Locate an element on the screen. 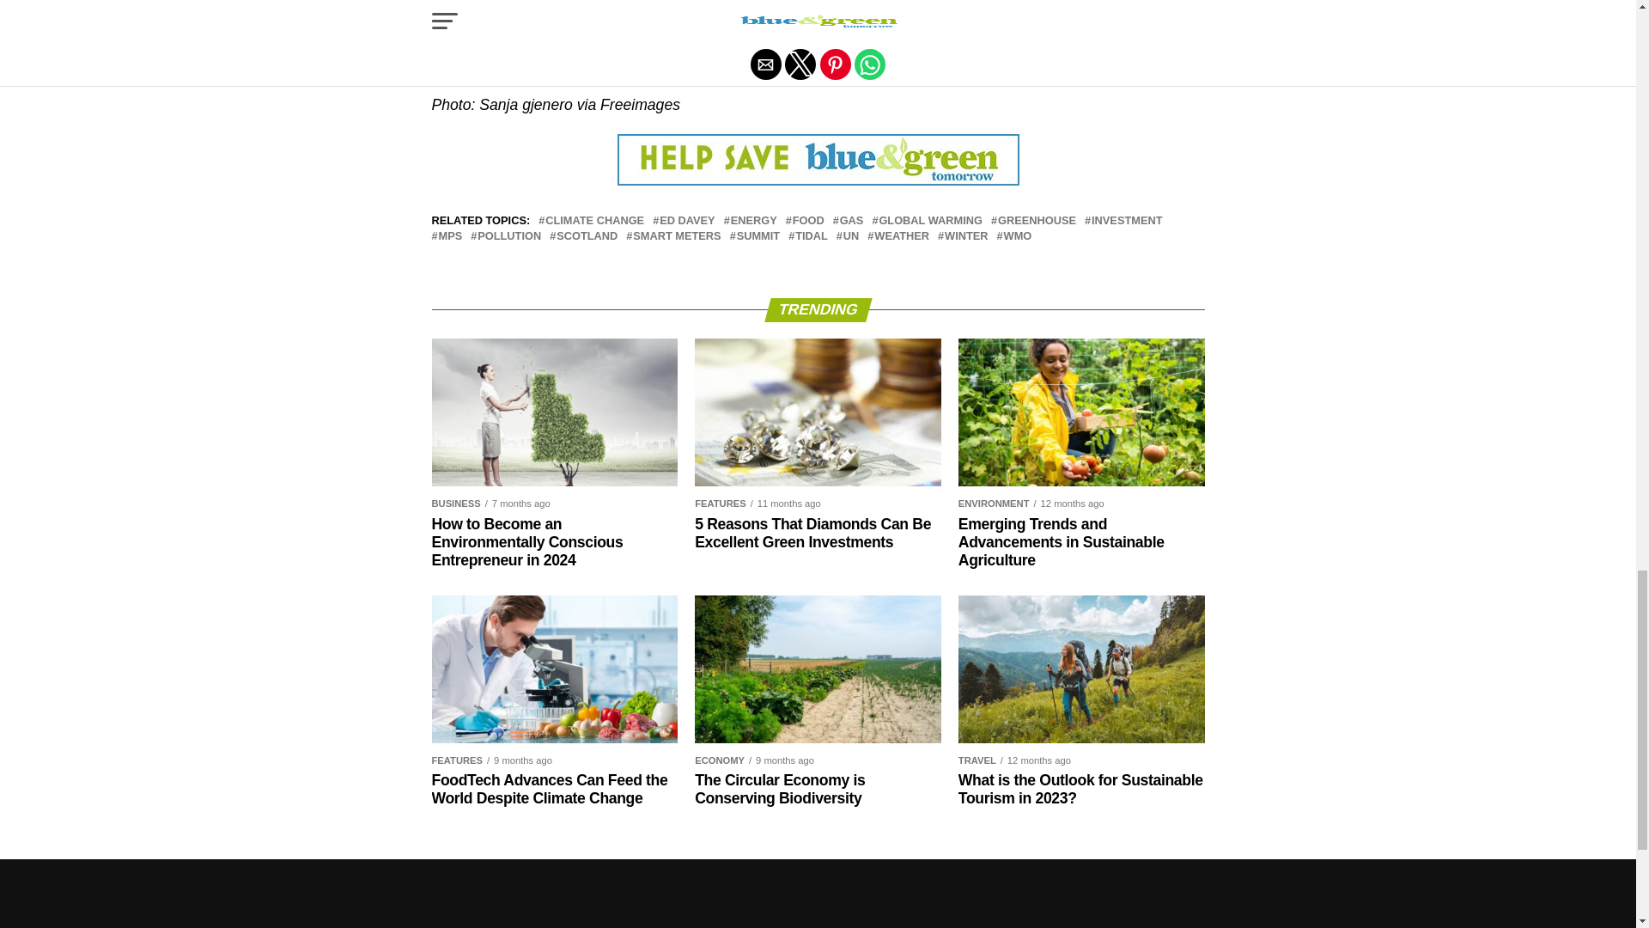  INVESTMENT is located at coordinates (1127, 220).